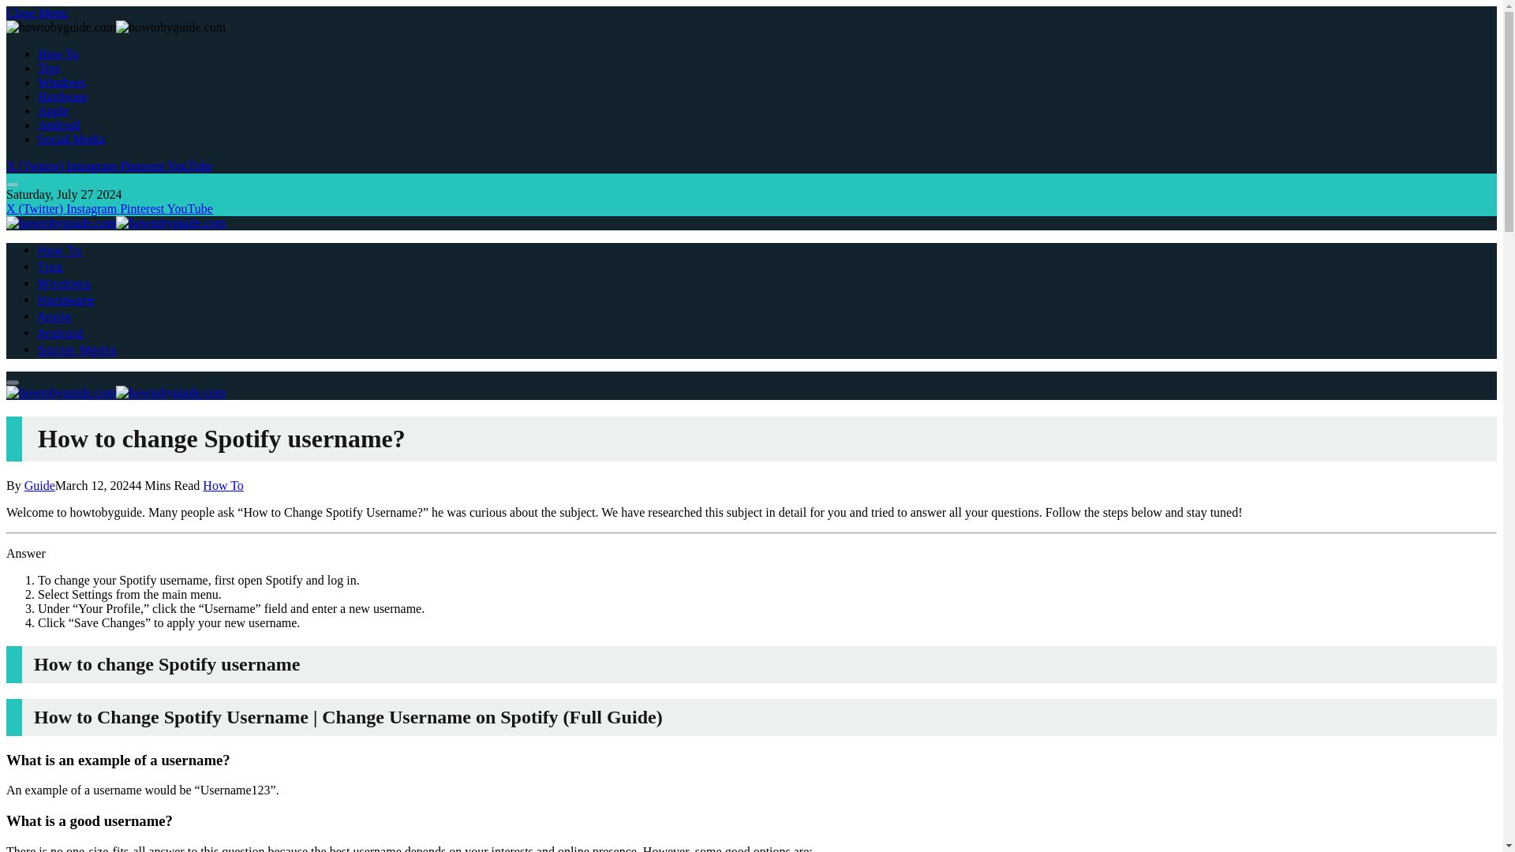 The image size is (1515, 852). What do you see at coordinates (58, 54) in the screenshot?
I see `How To` at bounding box center [58, 54].